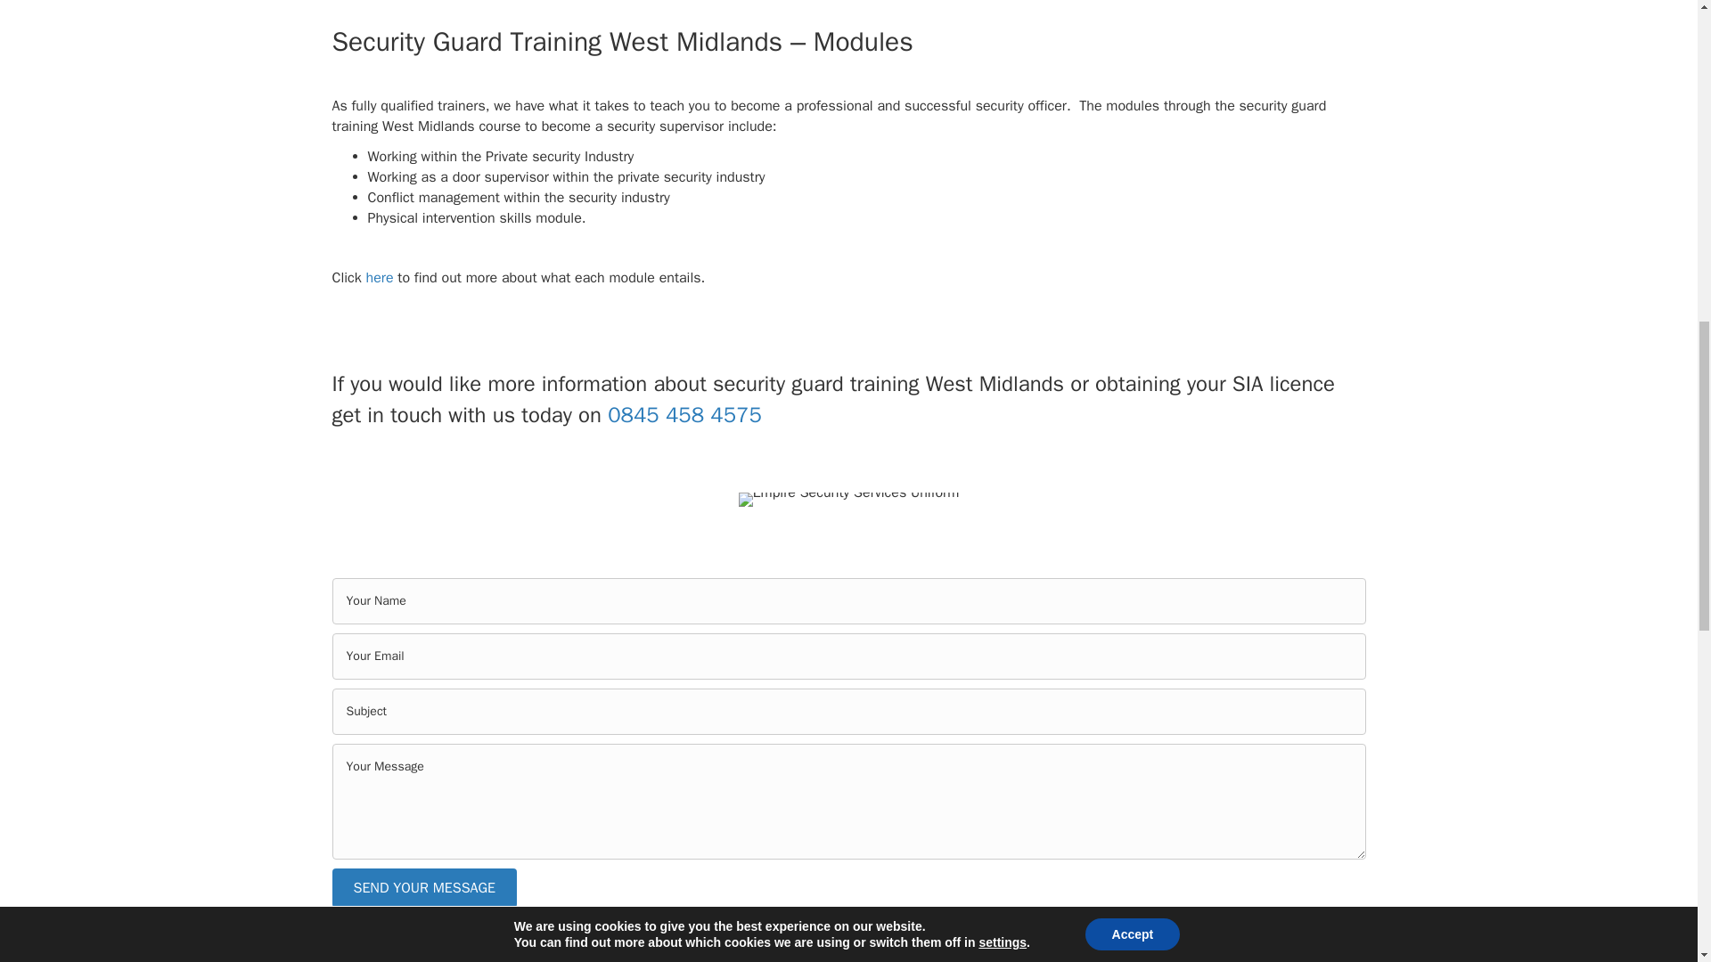 The image size is (1711, 962). Describe the element at coordinates (424, 888) in the screenshot. I see `SEND YOUR MESSAGE` at that location.